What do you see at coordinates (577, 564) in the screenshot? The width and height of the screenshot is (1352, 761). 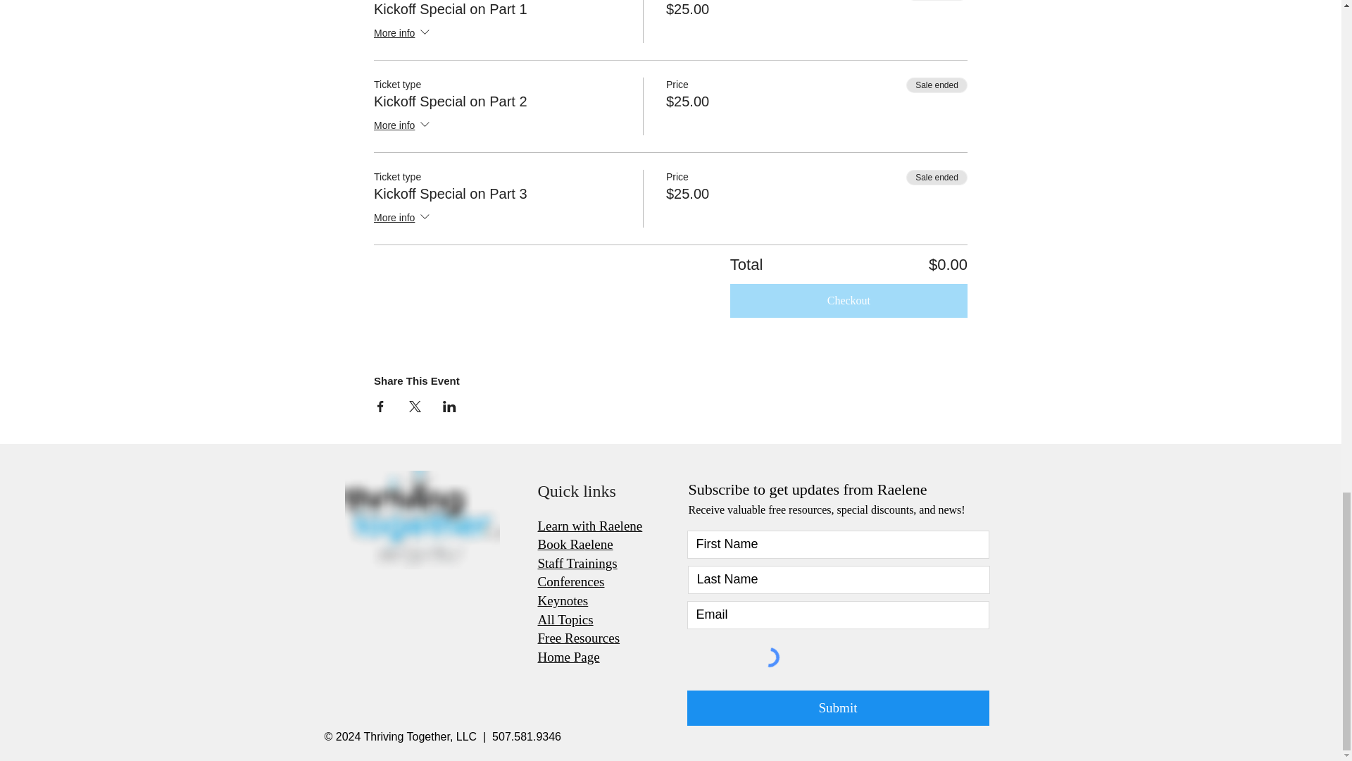 I see `Staff Trainings` at bounding box center [577, 564].